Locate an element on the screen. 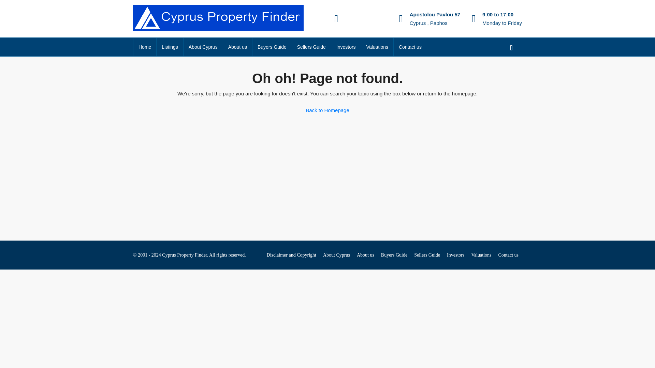 Image resolution: width=655 pixels, height=368 pixels. Buyers Guide is located at coordinates (394, 255).